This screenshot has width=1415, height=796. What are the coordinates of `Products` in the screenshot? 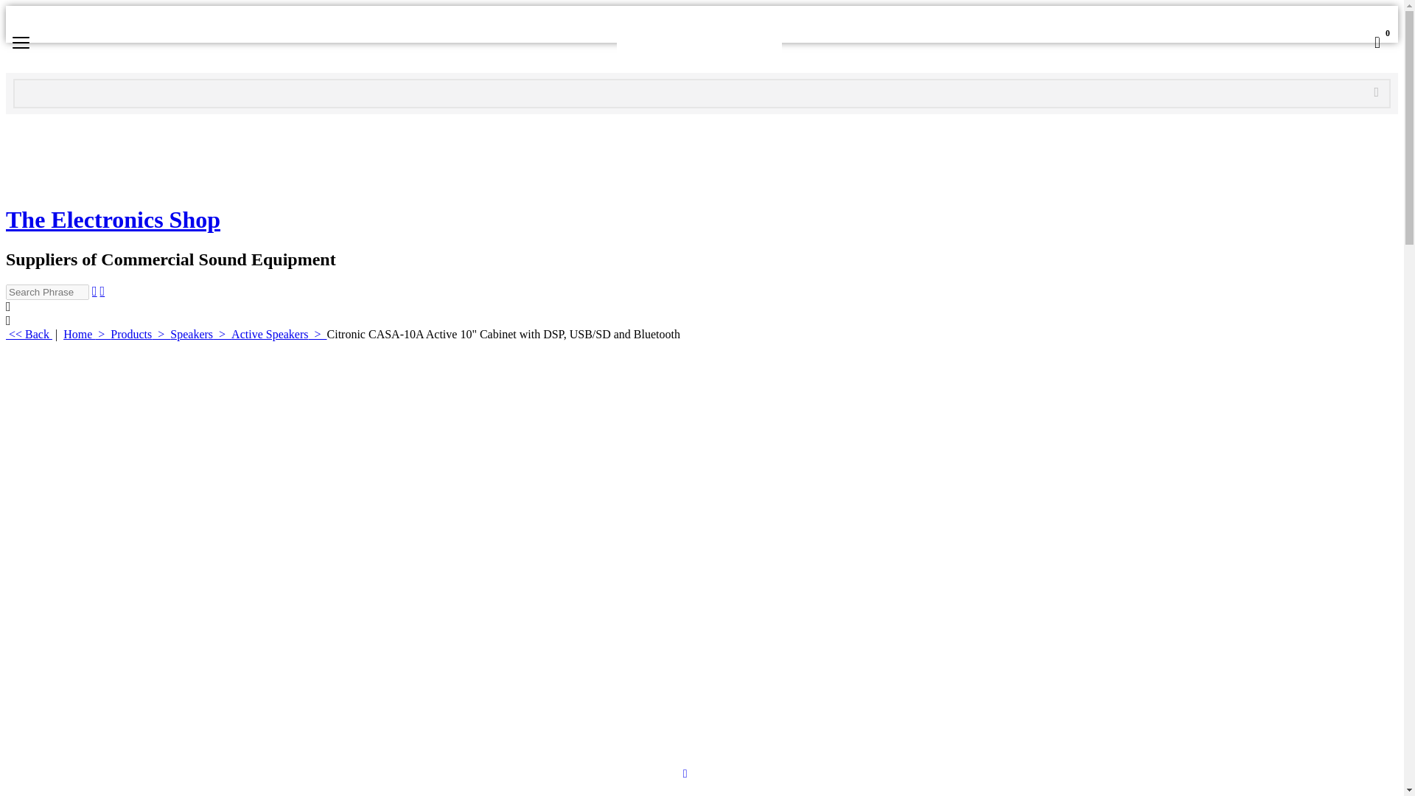 It's located at (140, 334).